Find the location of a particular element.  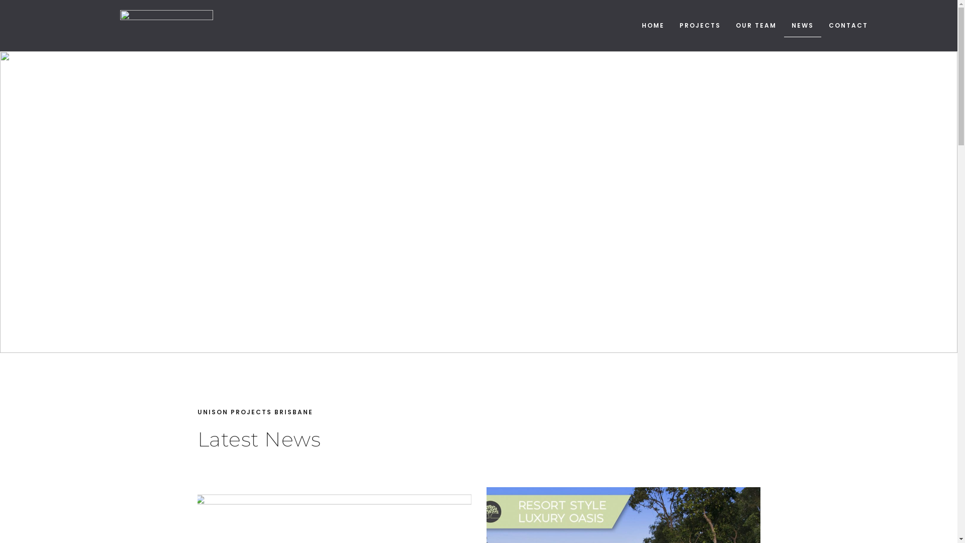

PROJECTS is located at coordinates (700, 26).